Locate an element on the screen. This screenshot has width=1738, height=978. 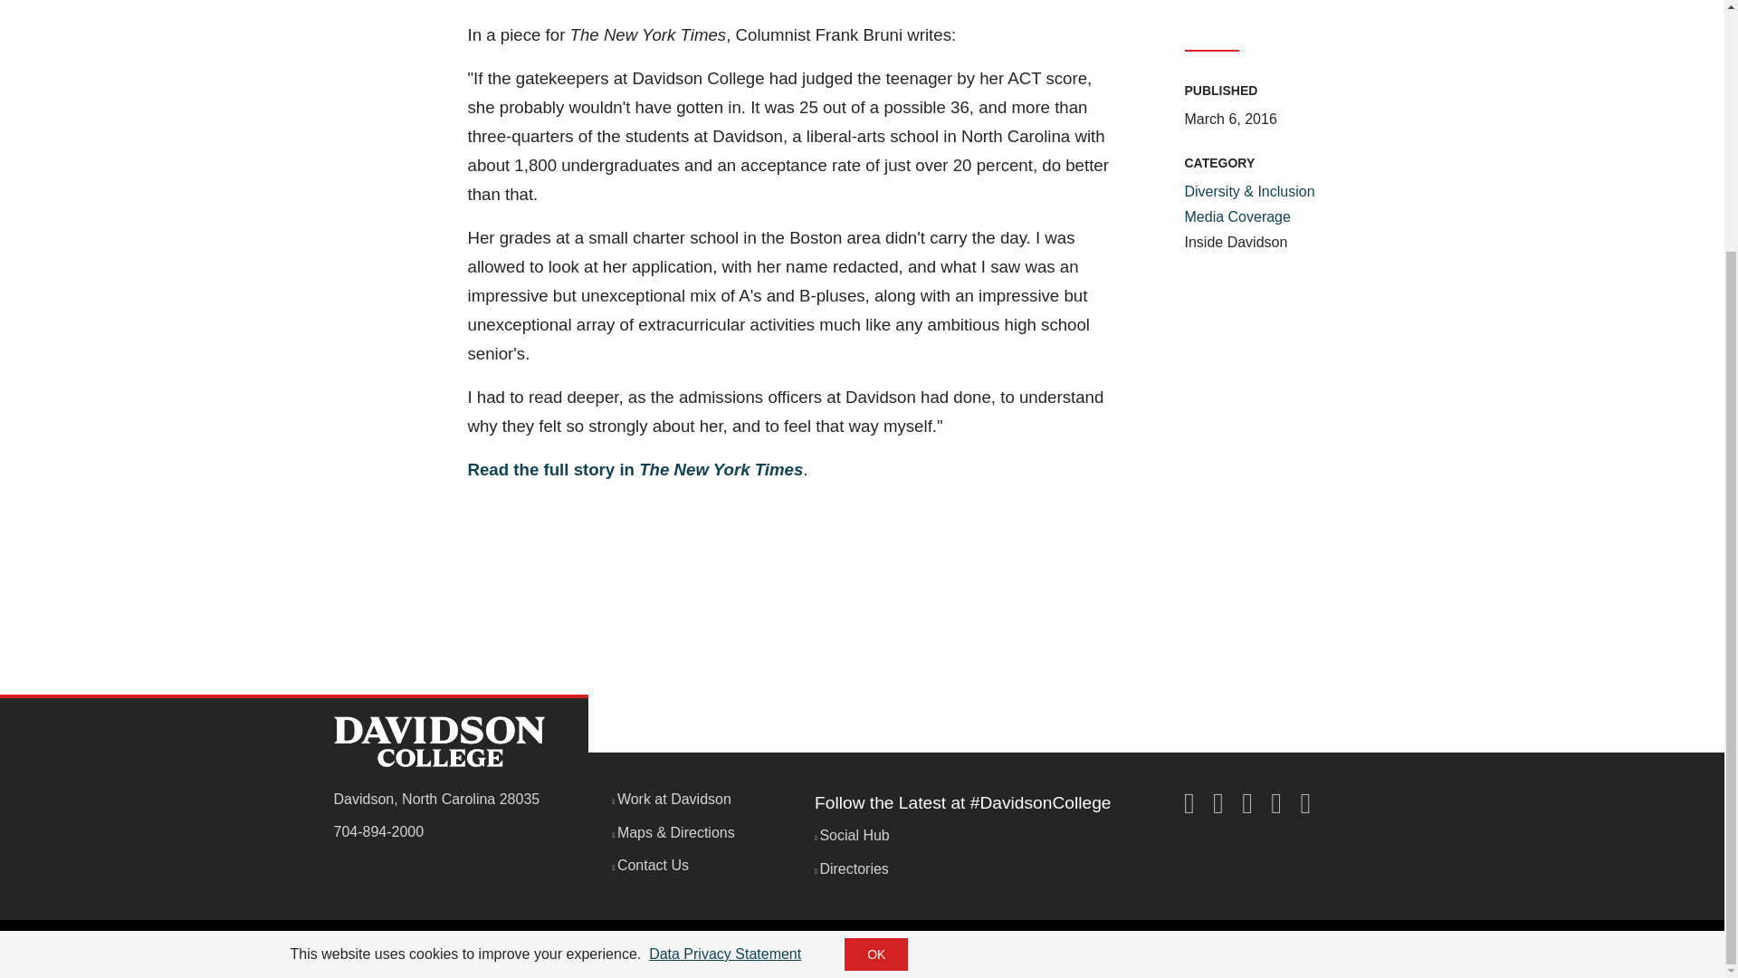
Work at Davidson is located at coordinates (672, 799).